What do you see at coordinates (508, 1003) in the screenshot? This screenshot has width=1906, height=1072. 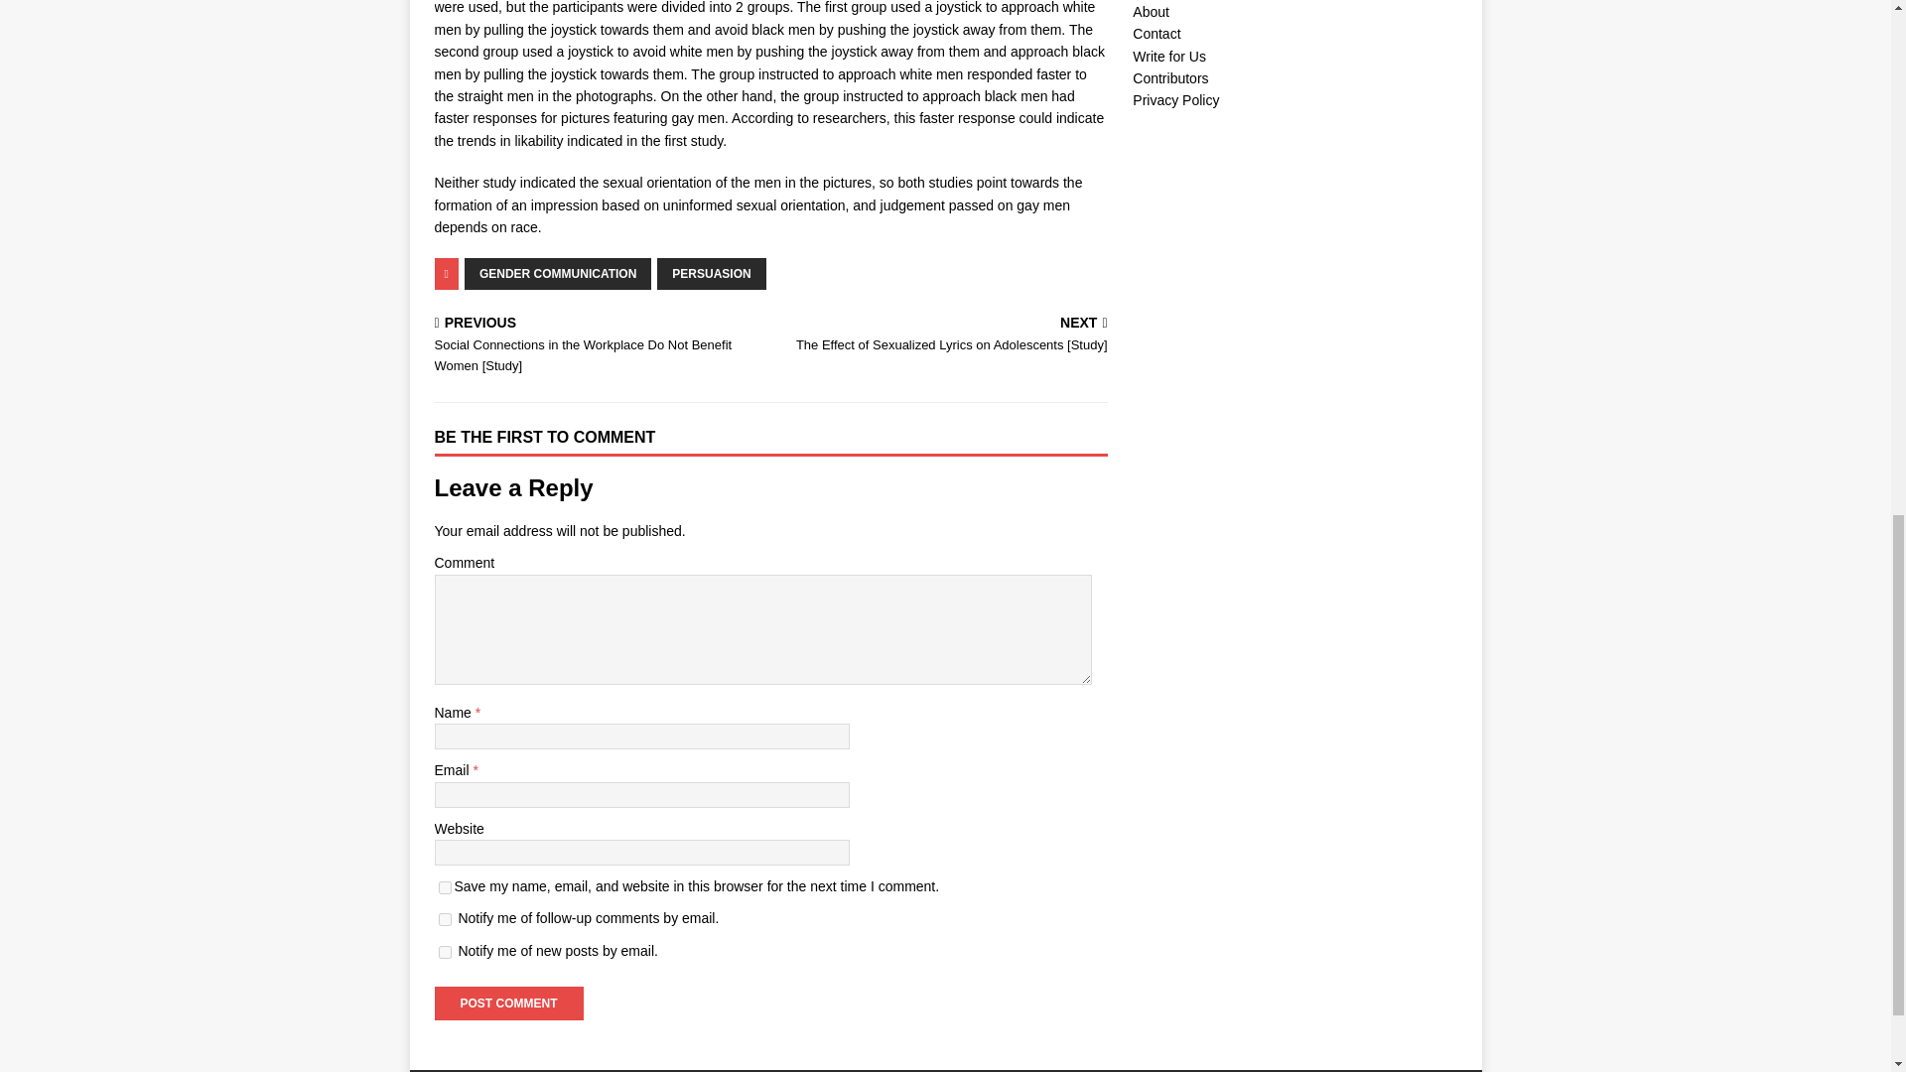 I see `Post Comment` at bounding box center [508, 1003].